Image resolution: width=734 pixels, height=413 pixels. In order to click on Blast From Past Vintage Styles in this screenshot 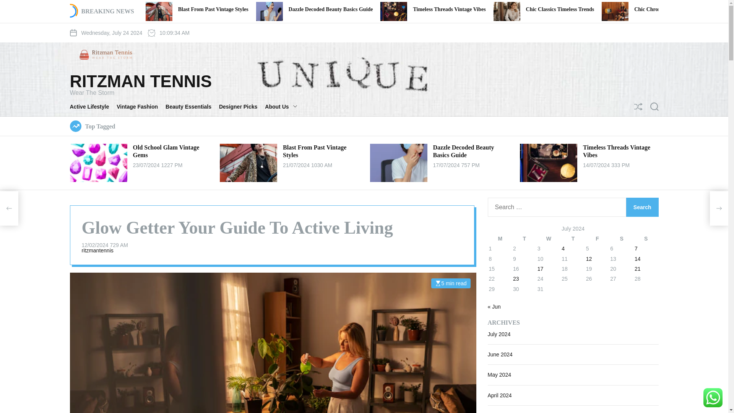, I will do `click(320, 9)`.